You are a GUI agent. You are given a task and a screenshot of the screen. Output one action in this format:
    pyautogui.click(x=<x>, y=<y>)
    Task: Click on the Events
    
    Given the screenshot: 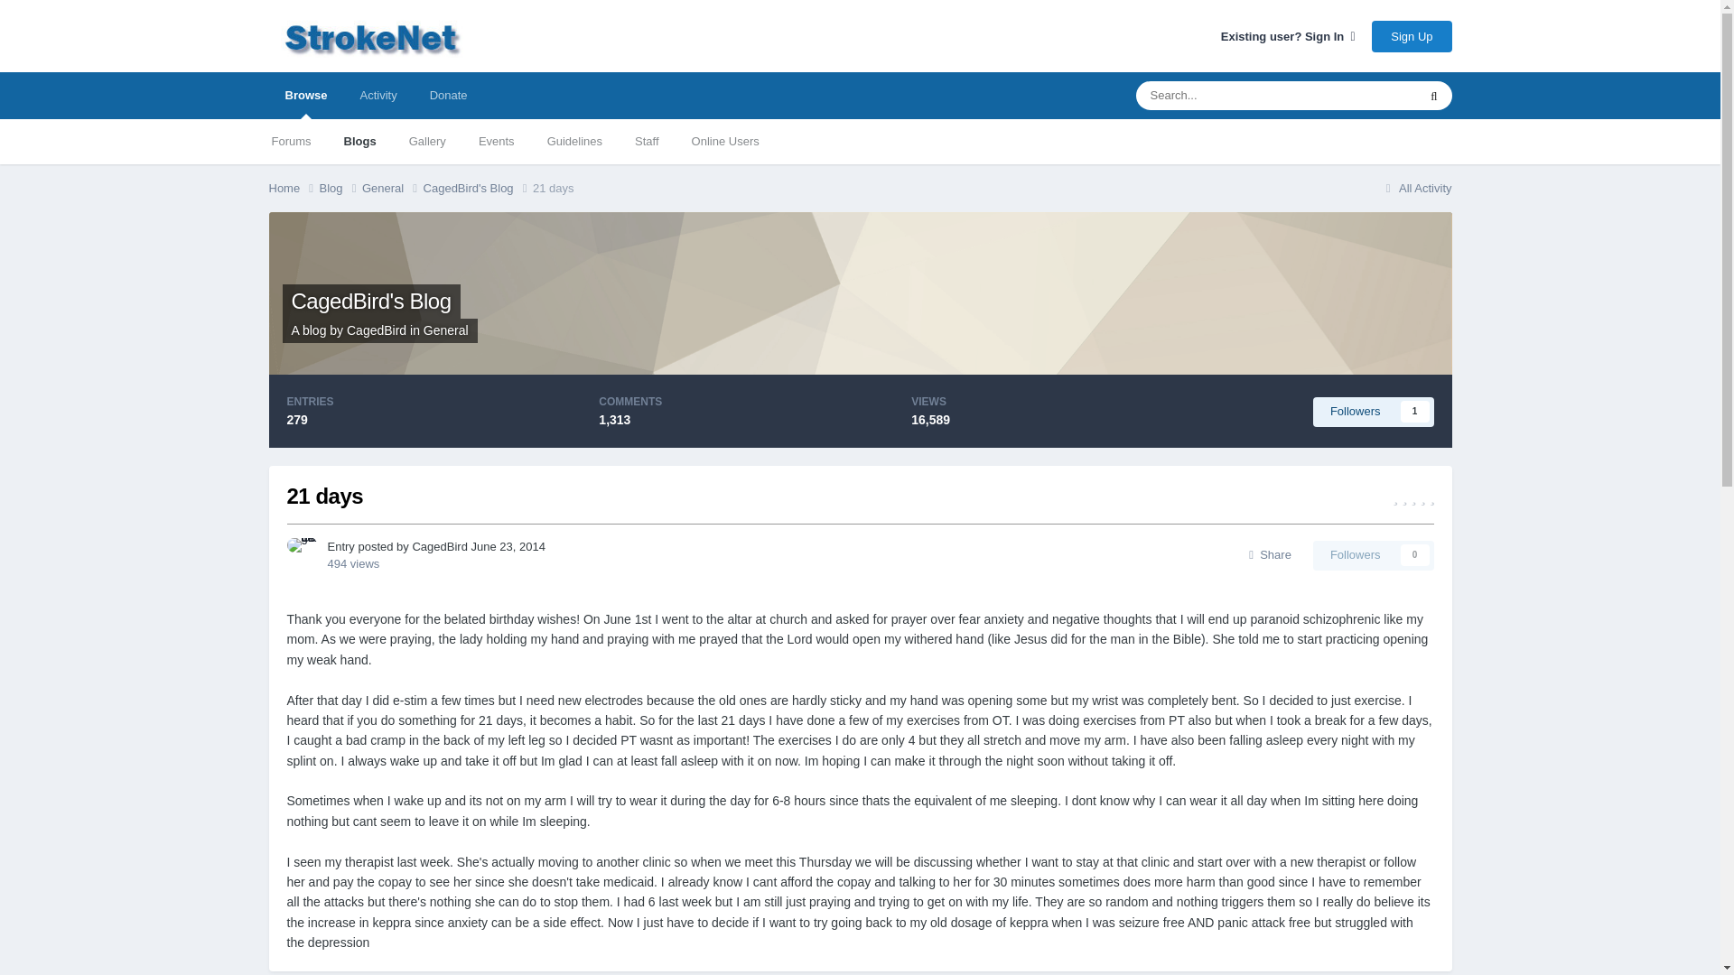 What is the action you would take?
    pyautogui.click(x=497, y=141)
    